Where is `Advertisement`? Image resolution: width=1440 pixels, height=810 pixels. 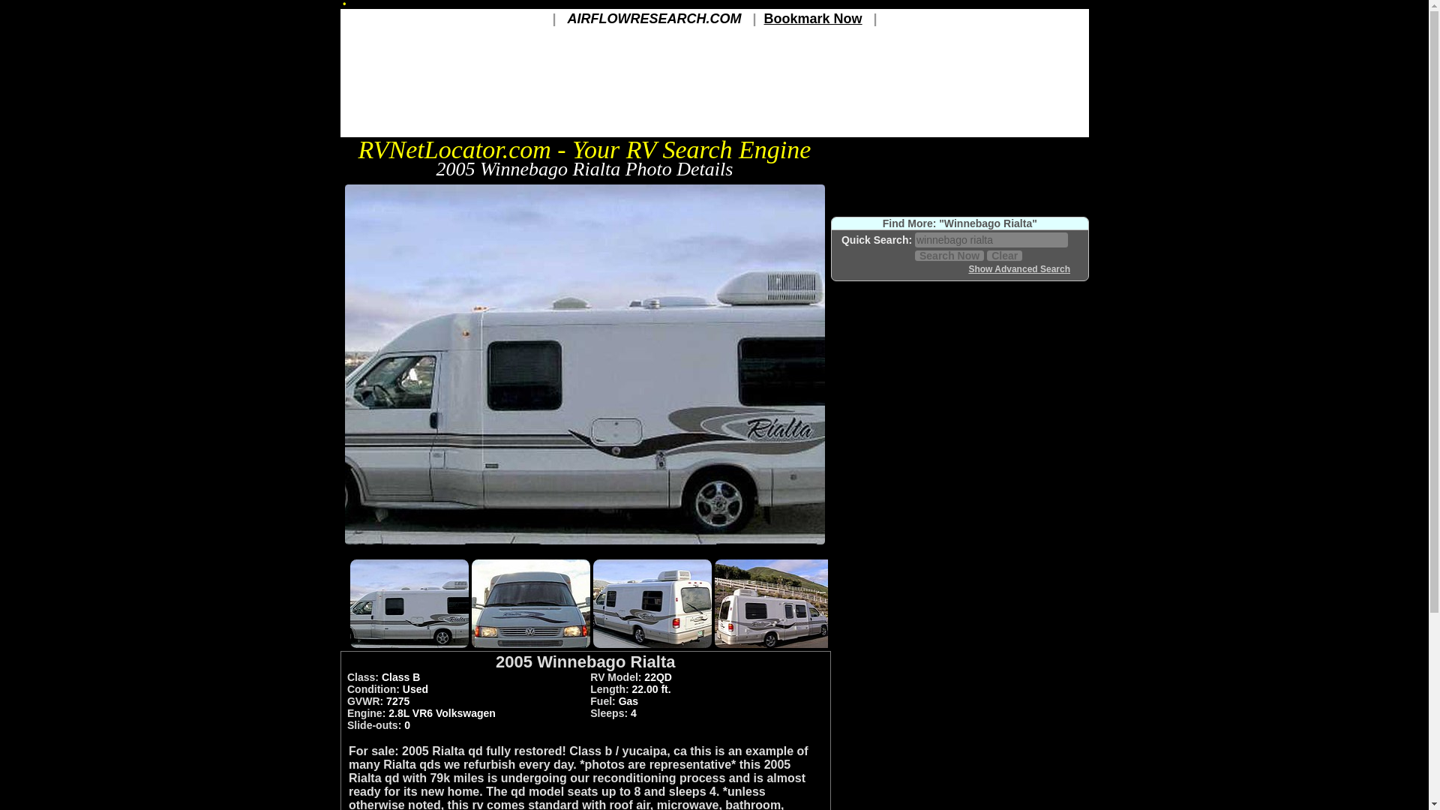 Advertisement is located at coordinates (959, 769).